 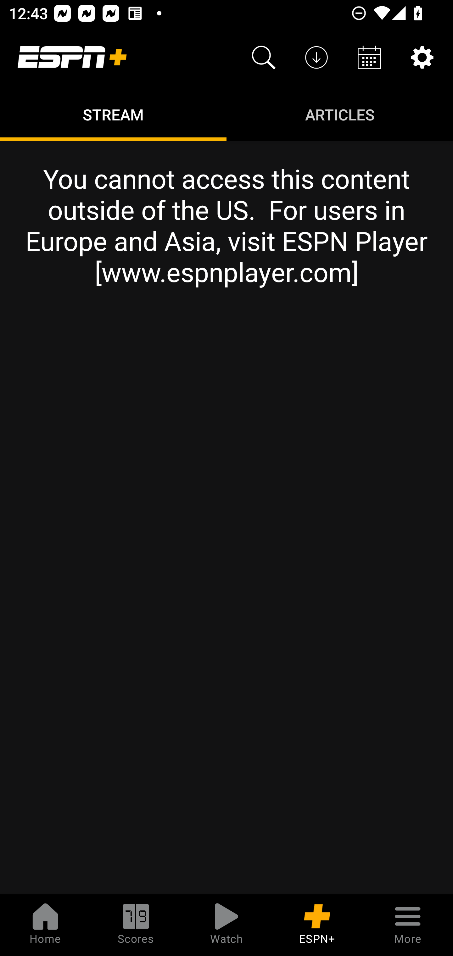 I want to click on Scores, so click(x=136, y=925).